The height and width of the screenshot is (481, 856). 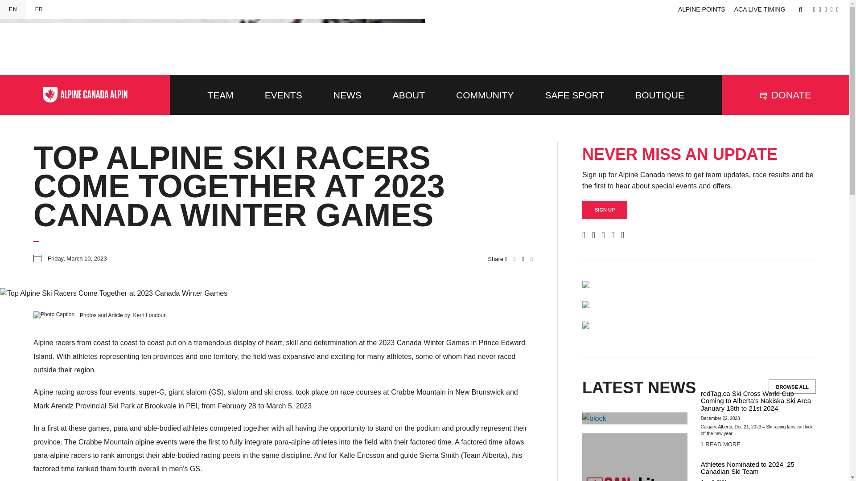 What do you see at coordinates (801, 9) in the screenshot?
I see `Search` at bounding box center [801, 9].